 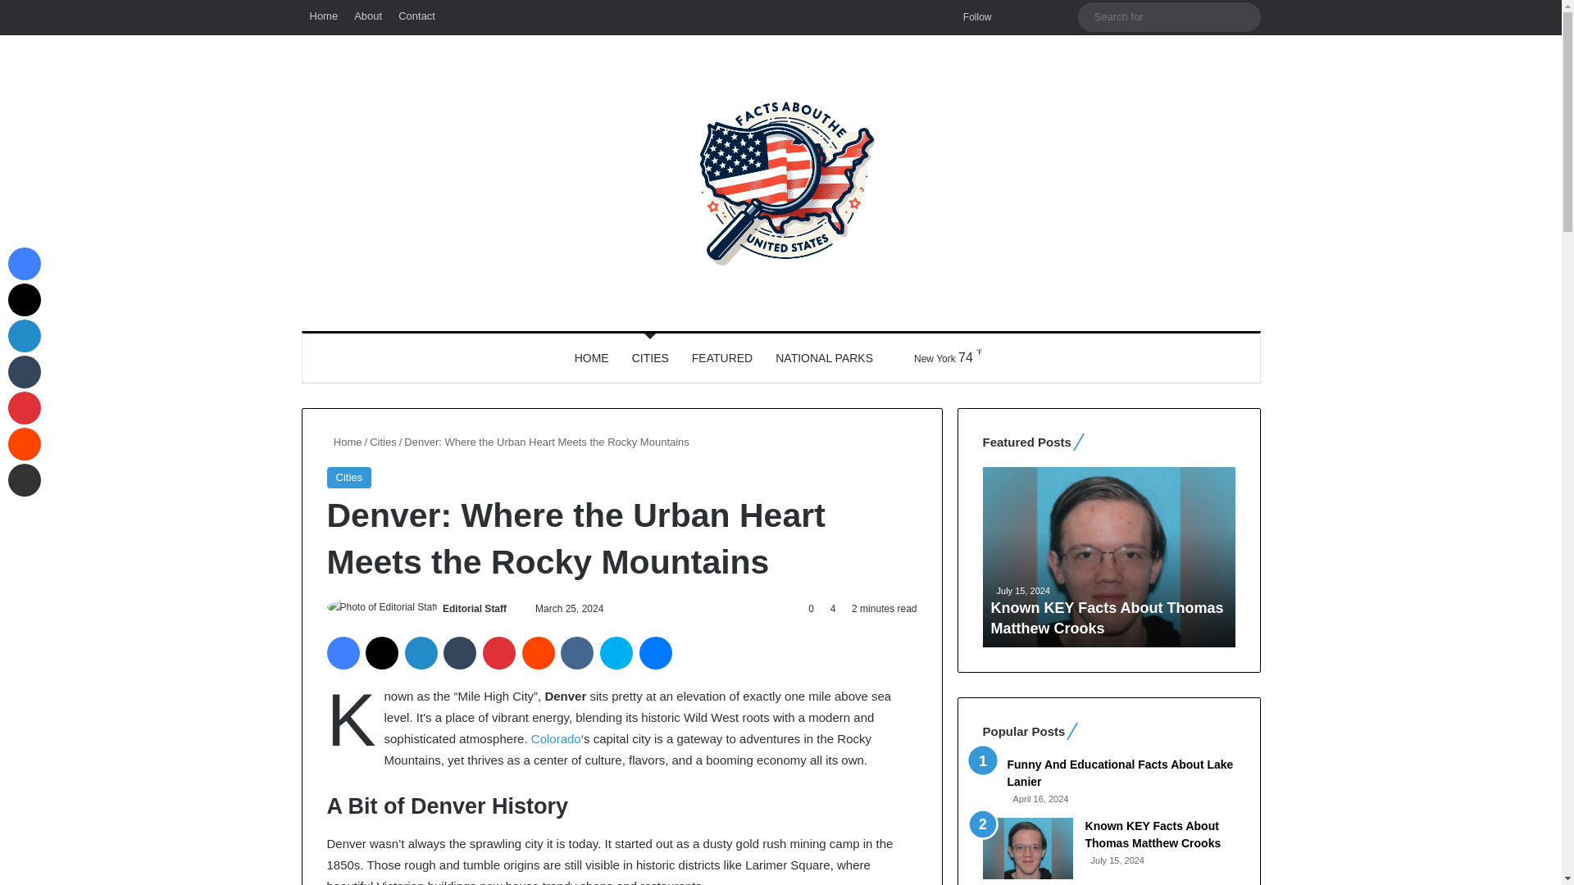 I want to click on NATIONAL PARKS, so click(x=824, y=357).